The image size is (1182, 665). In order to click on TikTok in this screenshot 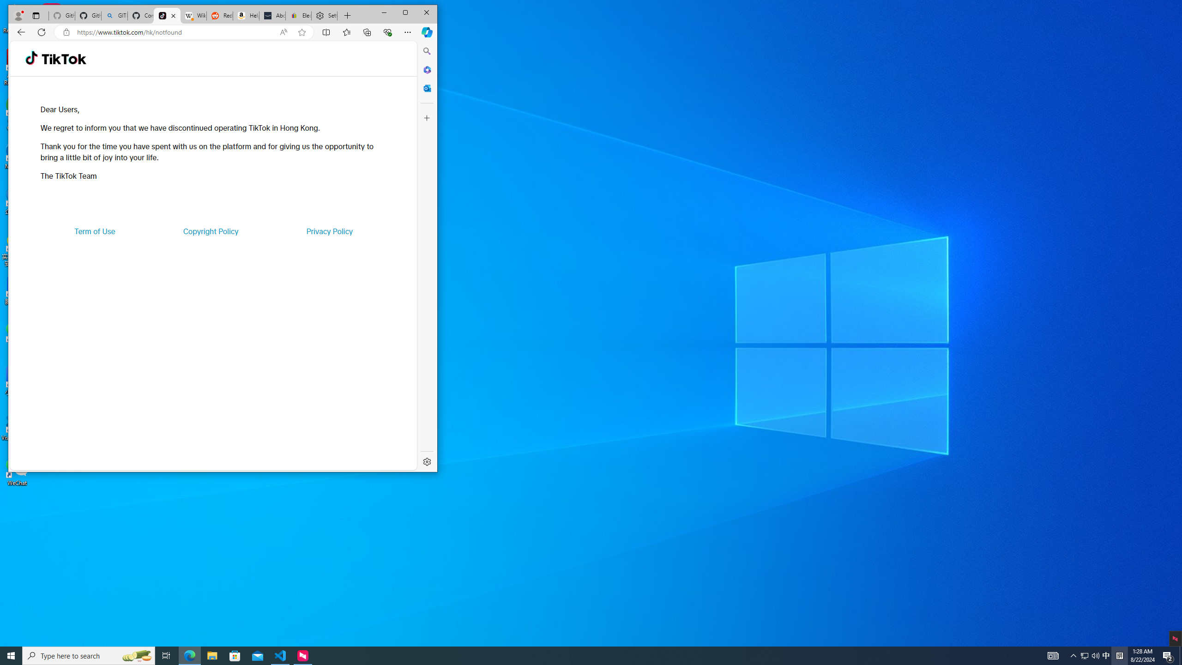, I will do `click(167, 16)`.